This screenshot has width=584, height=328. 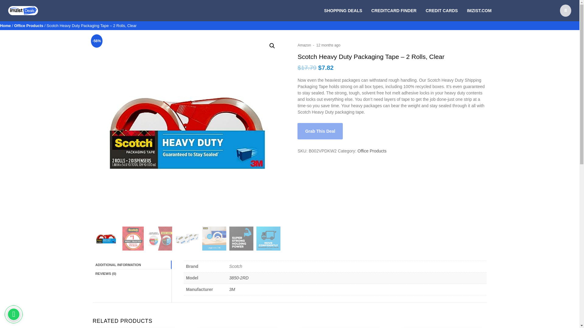 What do you see at coordinates (372, 151) in the screenshot?
I see `Office Products` at bounding box center [372, 151].